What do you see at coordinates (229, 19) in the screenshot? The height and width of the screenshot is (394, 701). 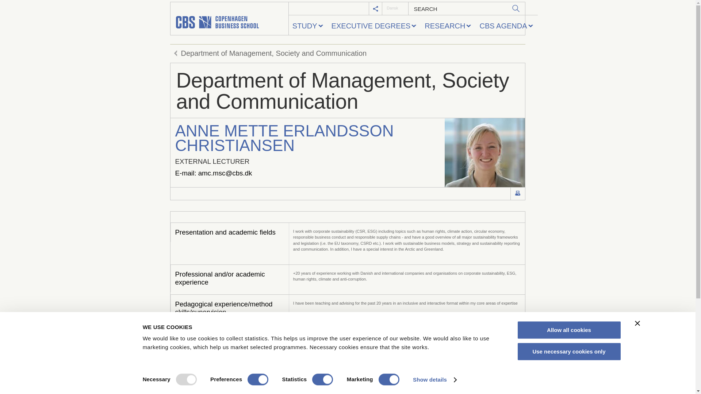 I see `Front page` at bounding box center [229, 19].